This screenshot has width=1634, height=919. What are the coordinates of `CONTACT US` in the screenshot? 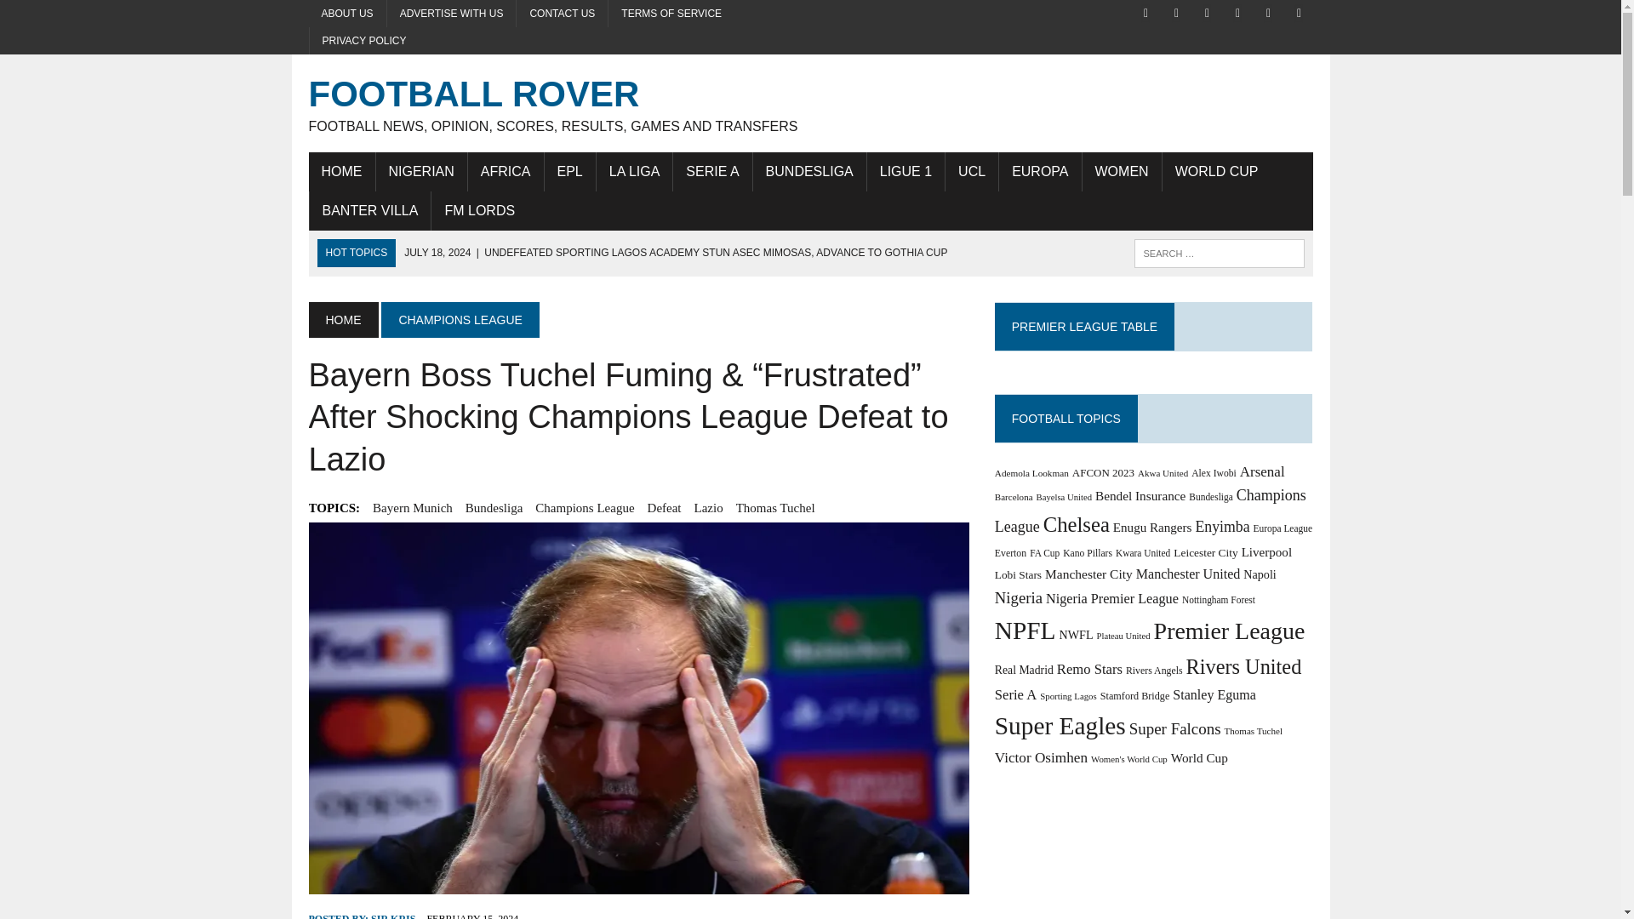 It's located at (562, 14).